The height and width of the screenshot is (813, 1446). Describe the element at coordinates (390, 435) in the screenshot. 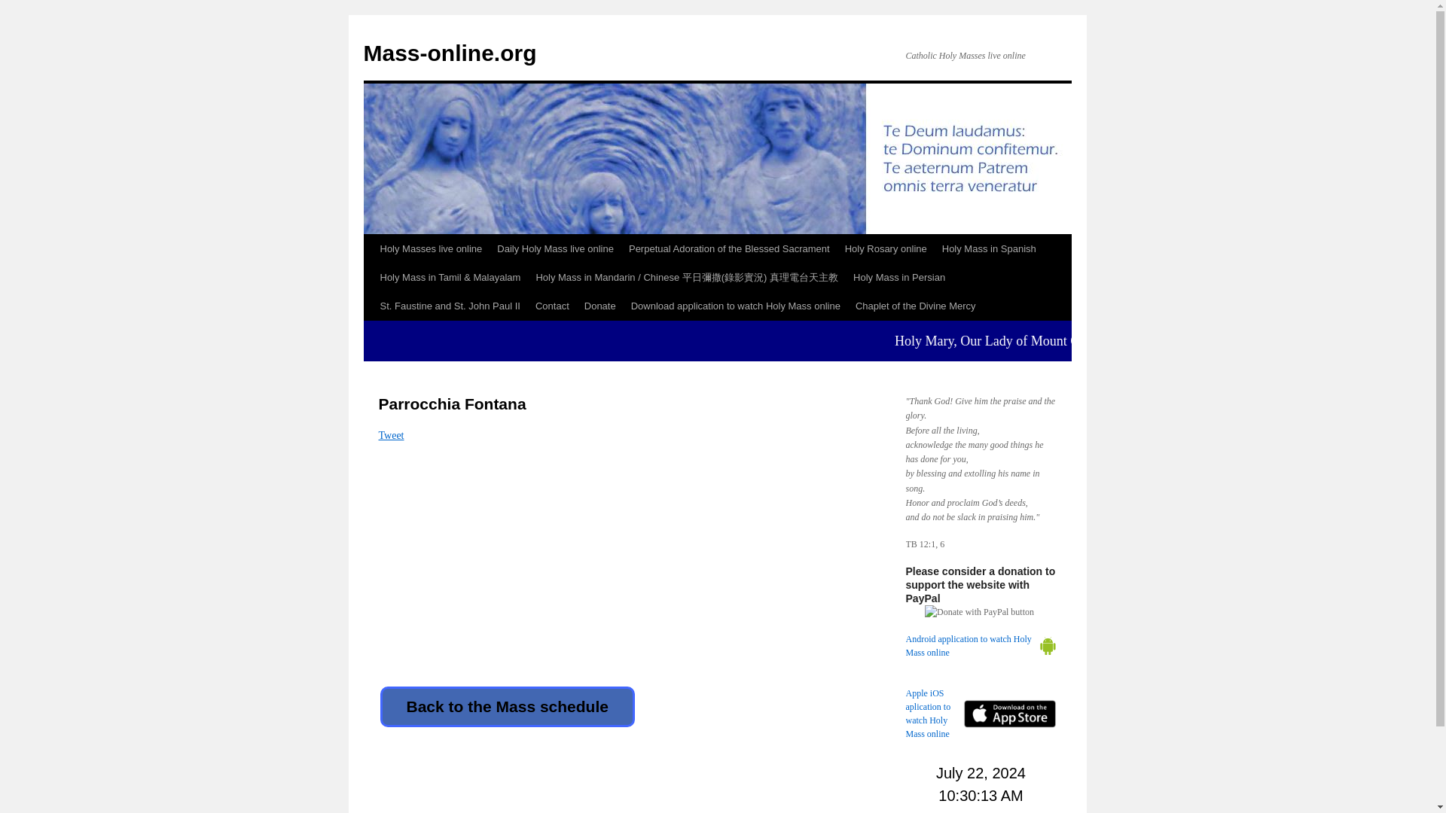

I see `Tweet` at that location.